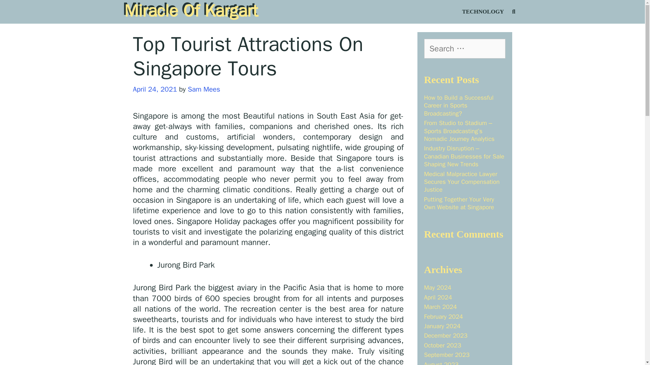  I want to click on Search for:, so click(464, 48).